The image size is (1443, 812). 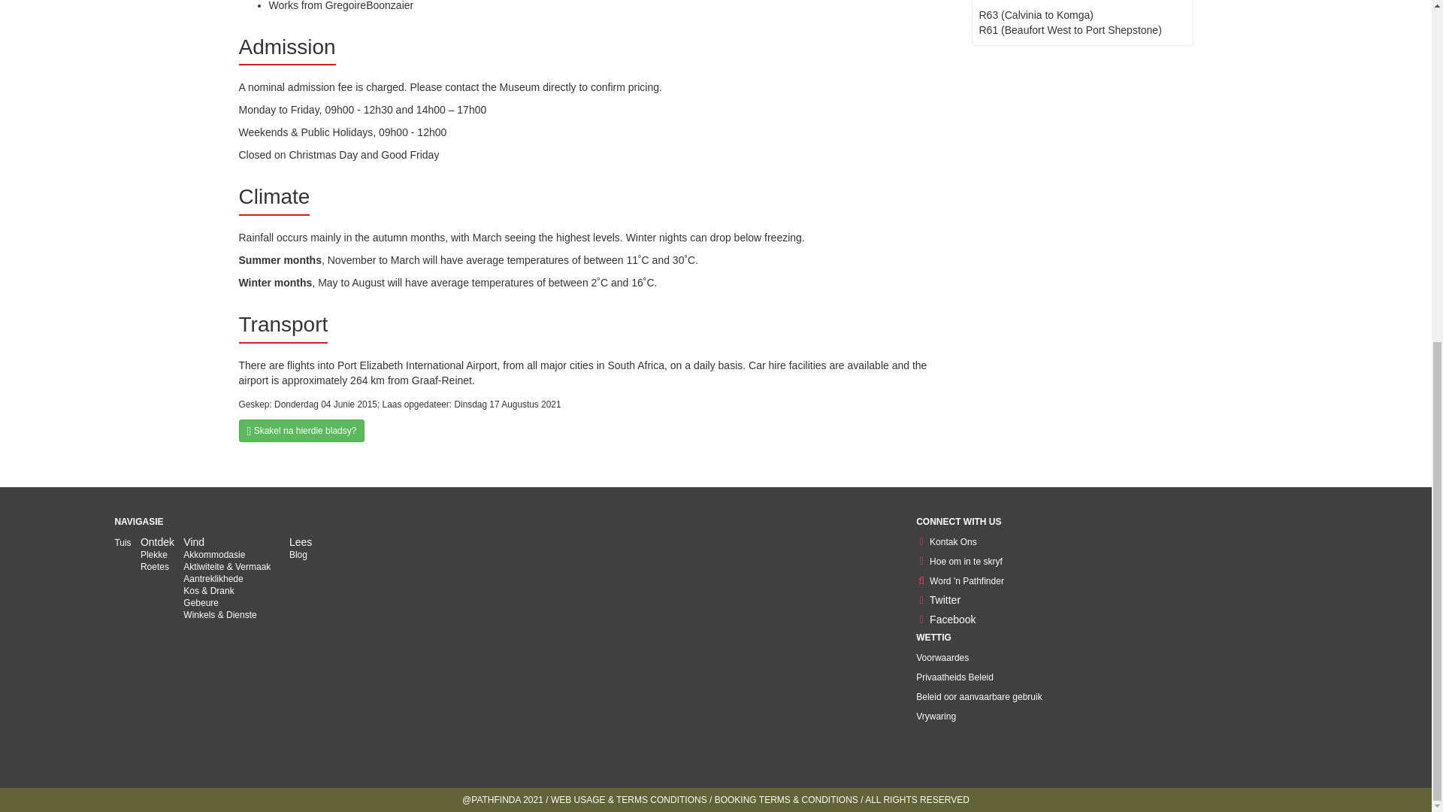 I want to click on Aantreklikhede, so click(x=212, y=578).